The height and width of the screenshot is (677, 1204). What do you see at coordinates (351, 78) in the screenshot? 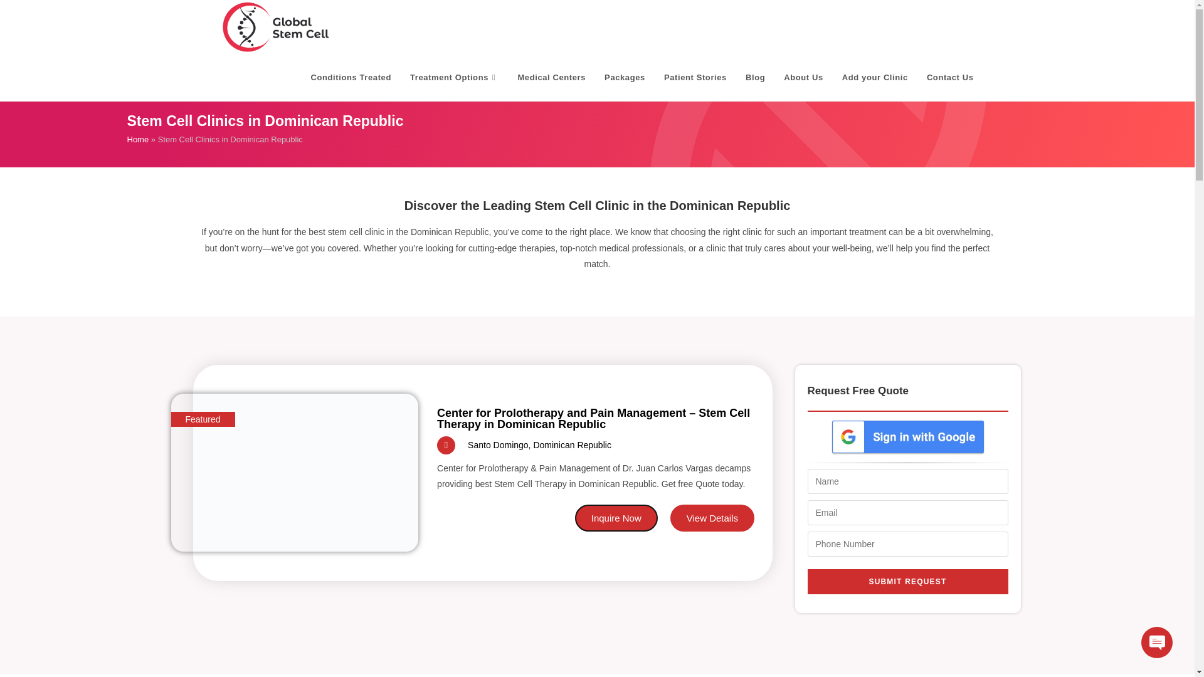
I see `Conditions Treated` at bounding box center [351, 78].